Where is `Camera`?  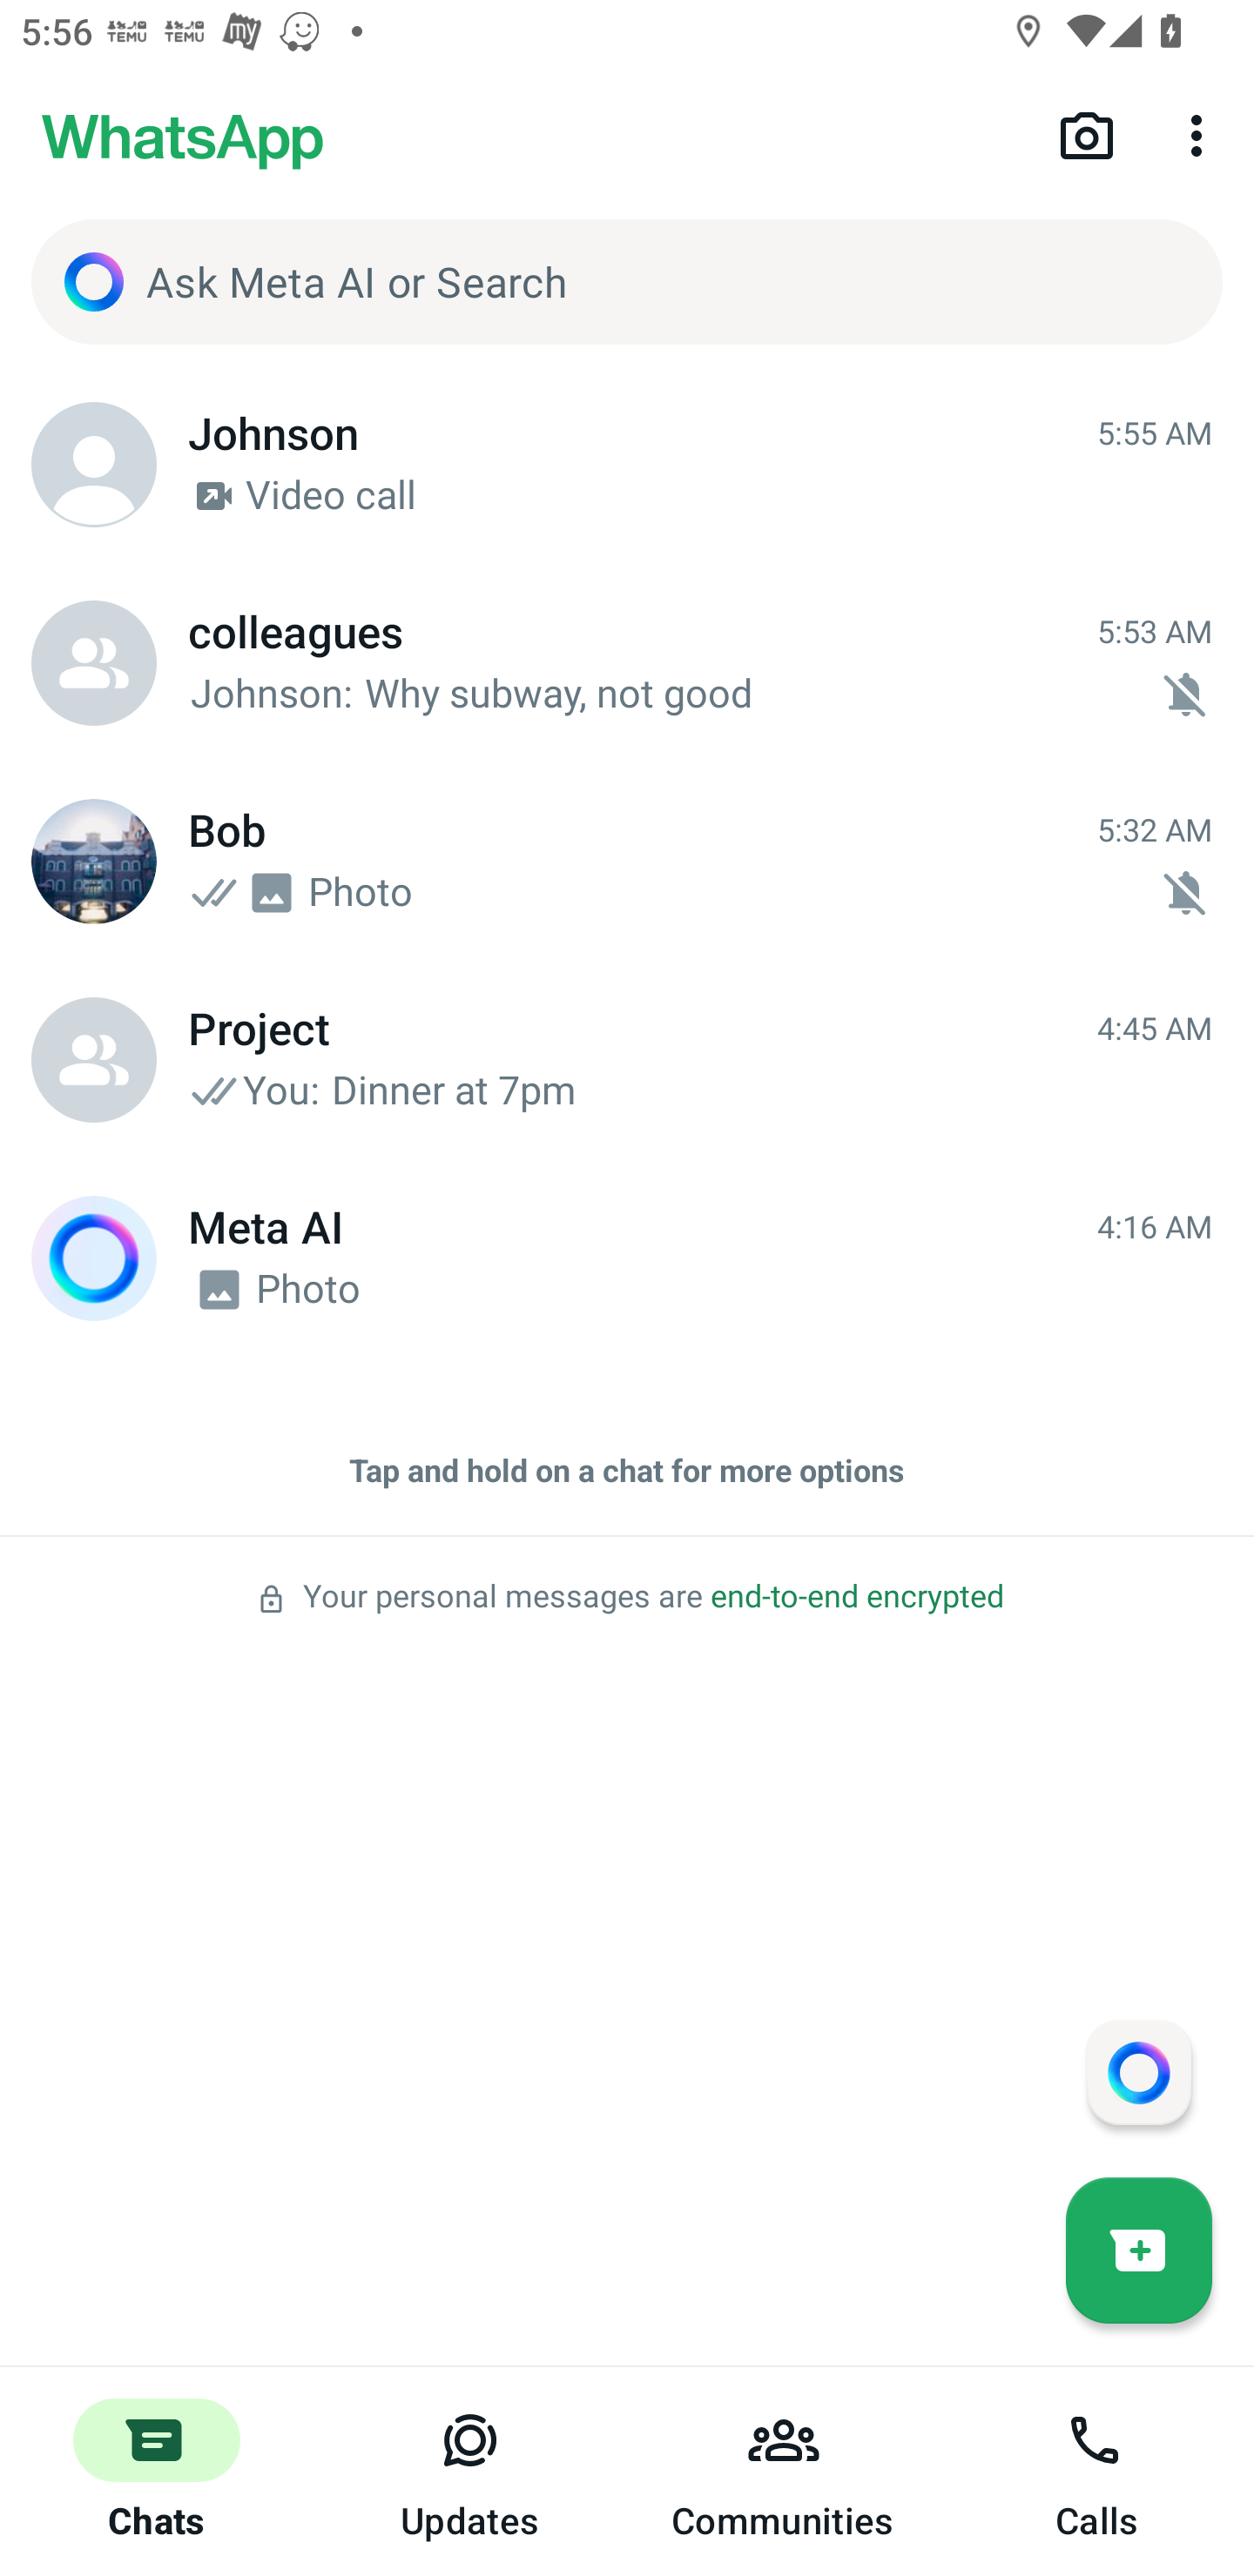 Camera is located at coordinates (1087, 134).